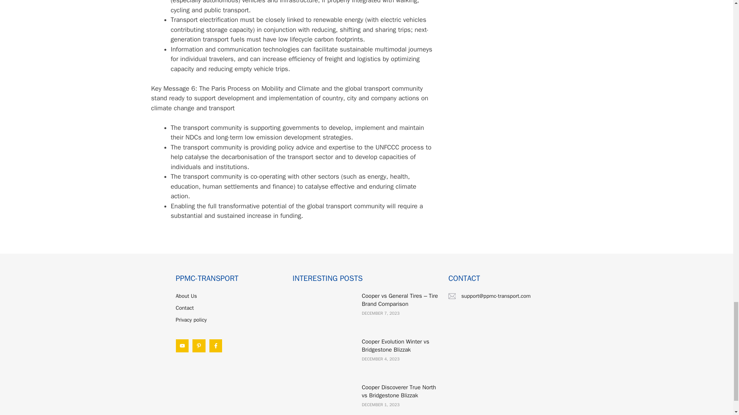 This screenshot has width=739, height=415. What do you see at coordinates (186, 296) in the screenshot?
I see `About Us` at bounding box center [186, 296].